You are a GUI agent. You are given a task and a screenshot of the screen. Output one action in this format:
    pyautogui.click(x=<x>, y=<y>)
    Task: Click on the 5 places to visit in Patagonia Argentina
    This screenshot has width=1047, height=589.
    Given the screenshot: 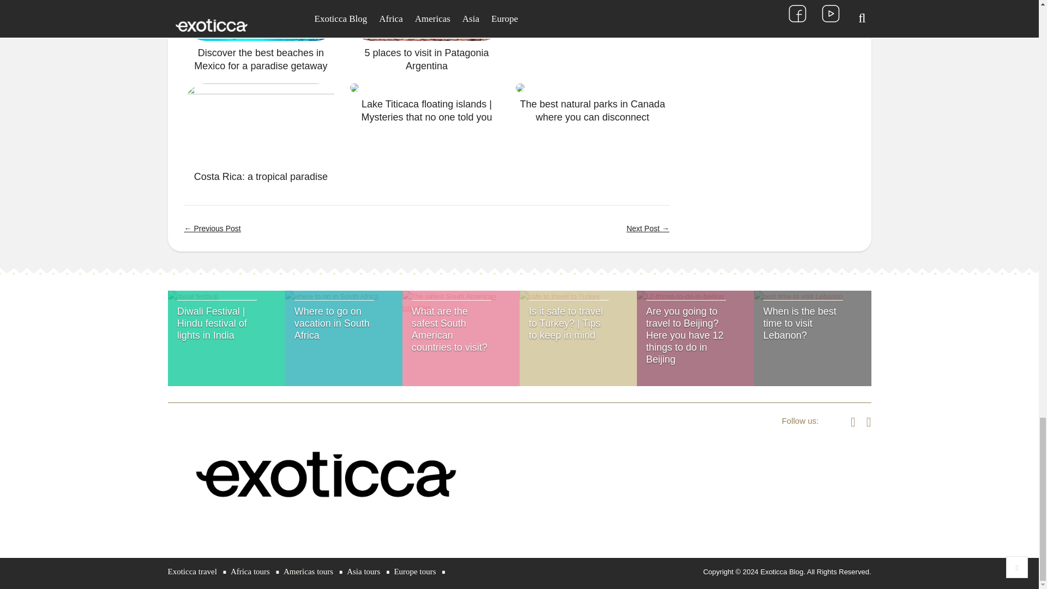 What is the action you would take?
    pyautogui.click(x=426, y=59)
    